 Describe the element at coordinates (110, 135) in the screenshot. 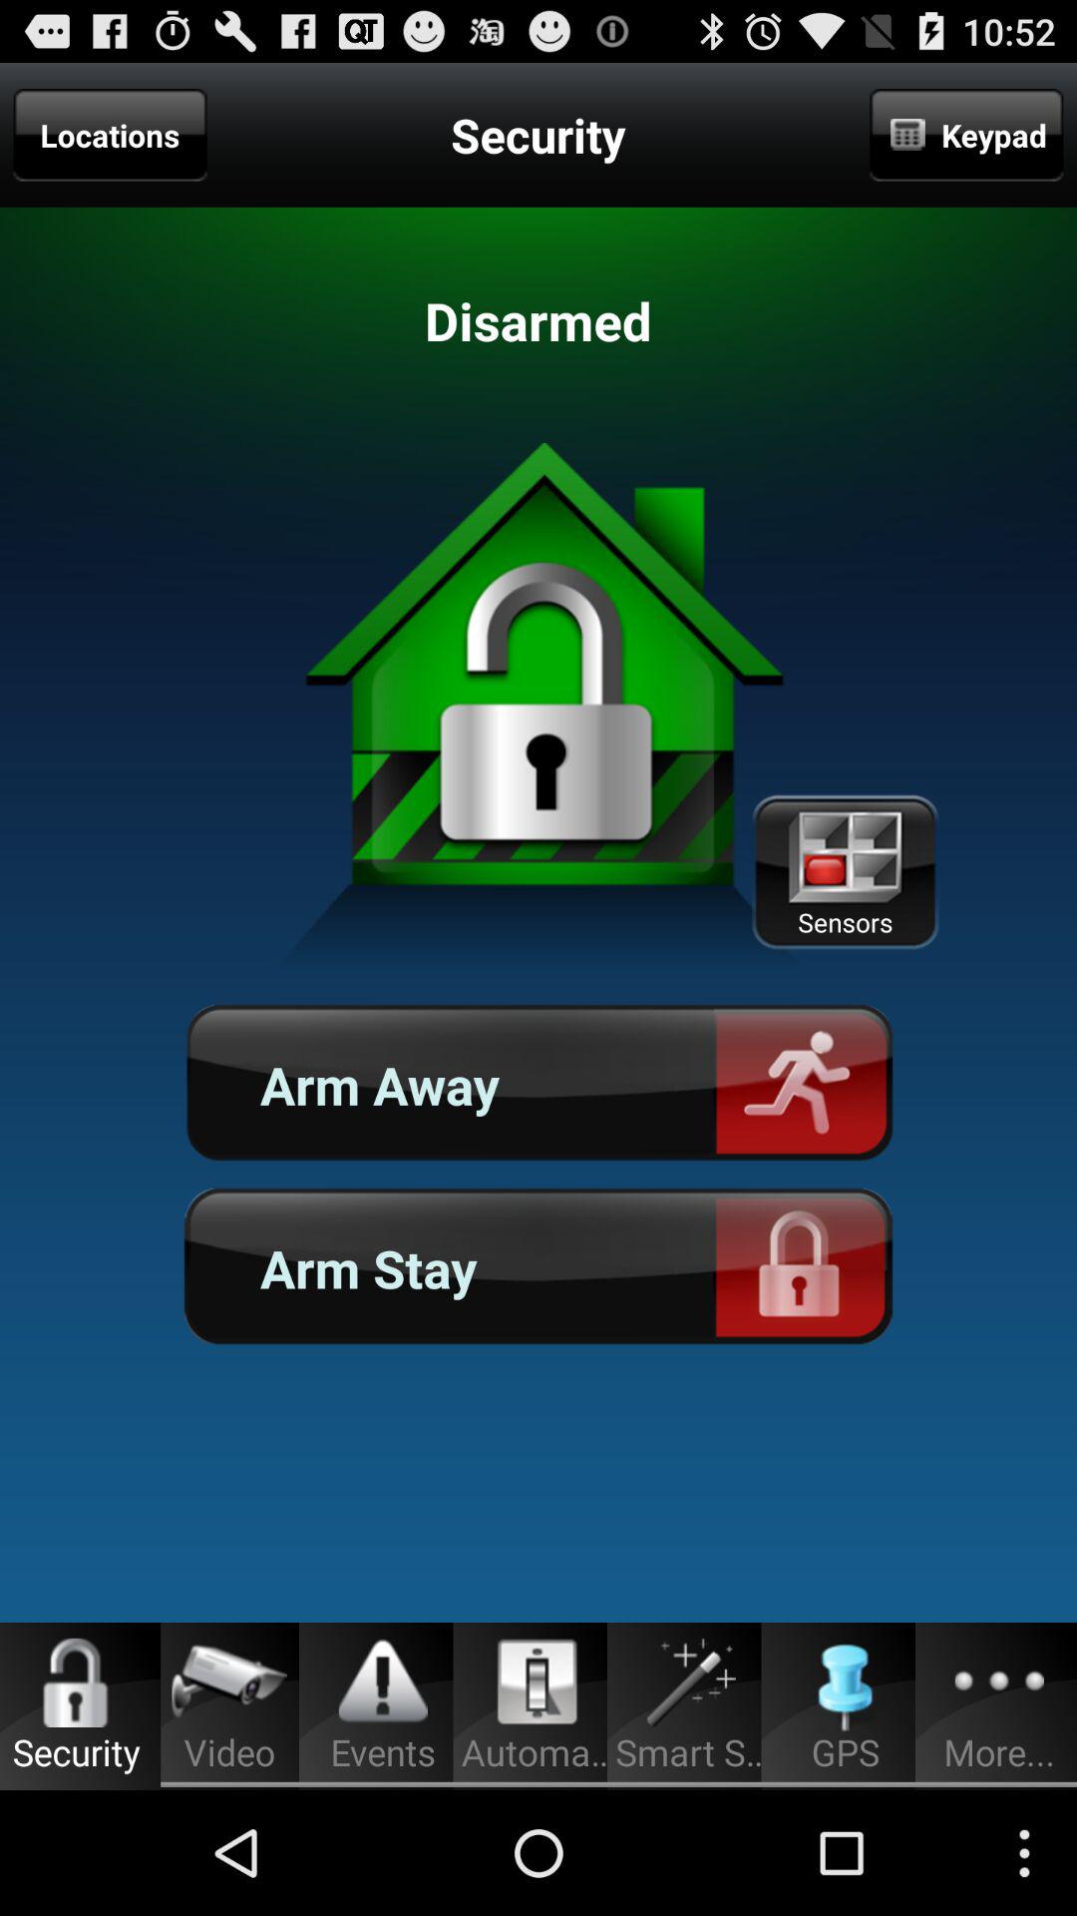

I see `launch the icon at the top left corner` at that location.